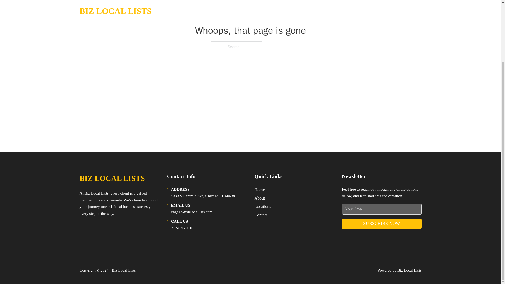  Describe the element at coordinates (259, 190) in the screenshot. I see `Home` at that location.